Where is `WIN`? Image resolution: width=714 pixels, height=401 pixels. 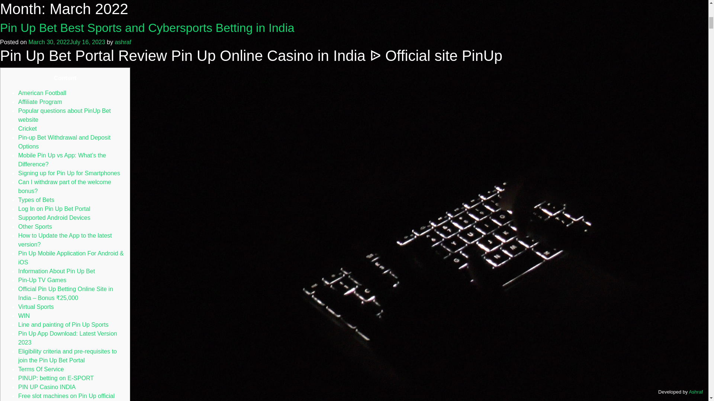 WIN is located at coordinates (24, 316).